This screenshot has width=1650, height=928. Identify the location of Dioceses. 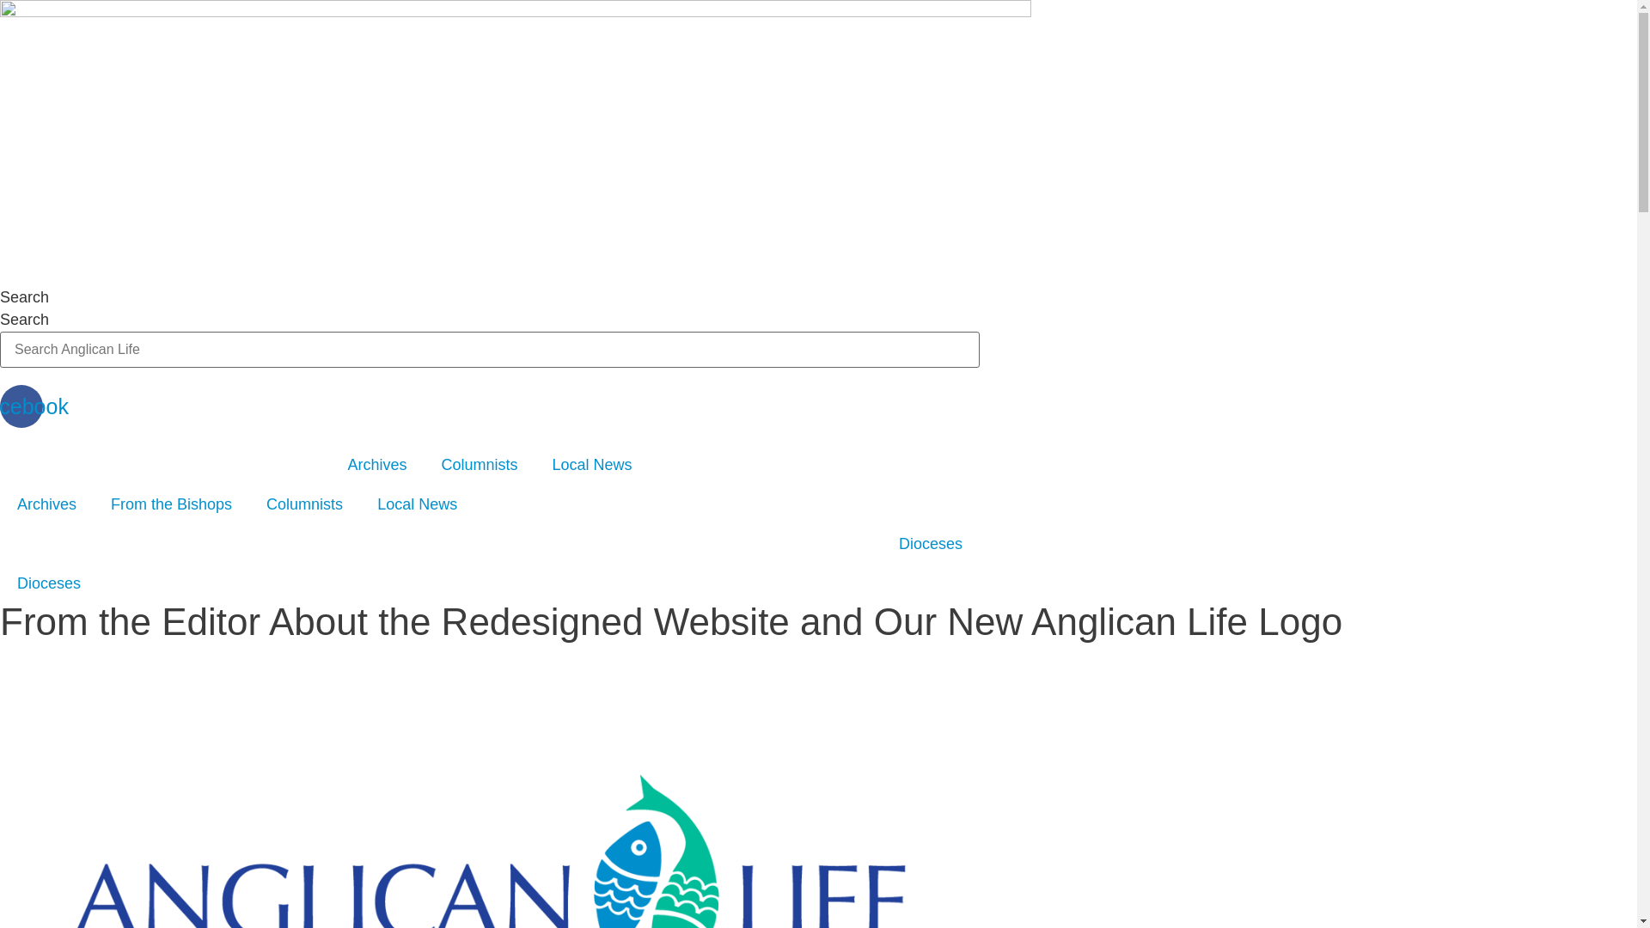
(931, 544).